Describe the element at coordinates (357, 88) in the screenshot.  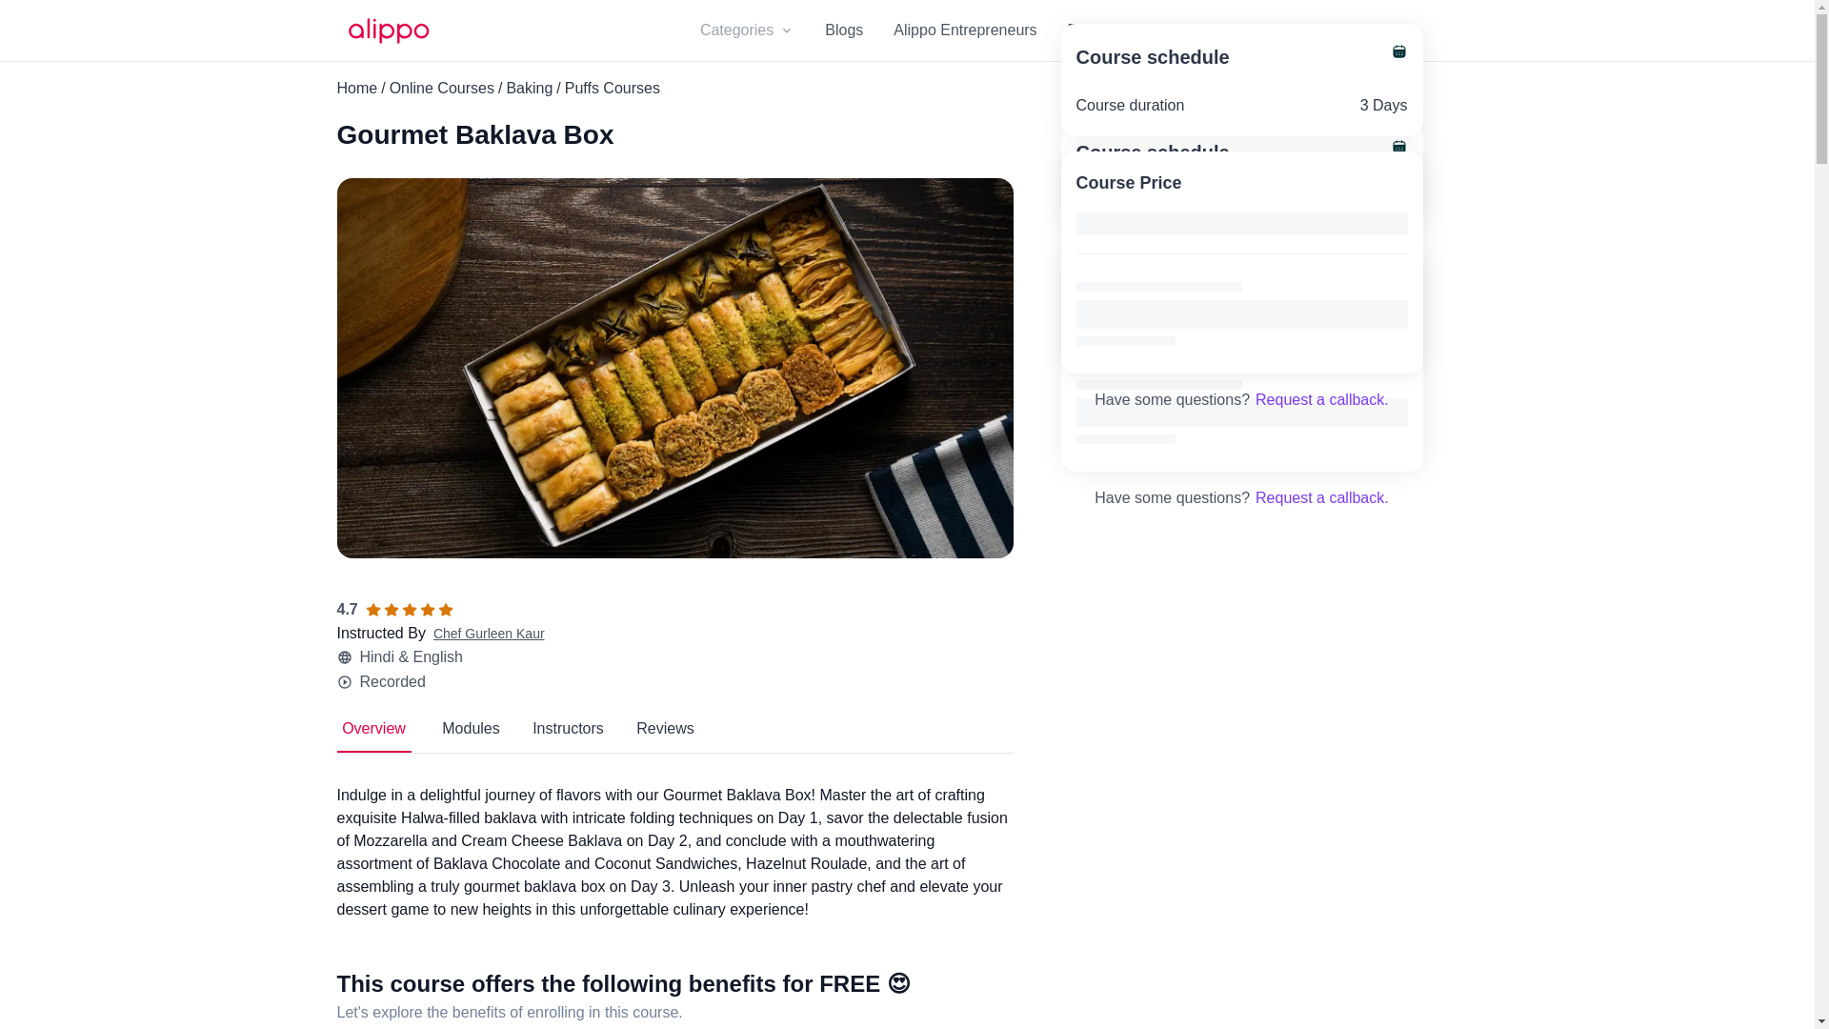
I see `Home` at that location.